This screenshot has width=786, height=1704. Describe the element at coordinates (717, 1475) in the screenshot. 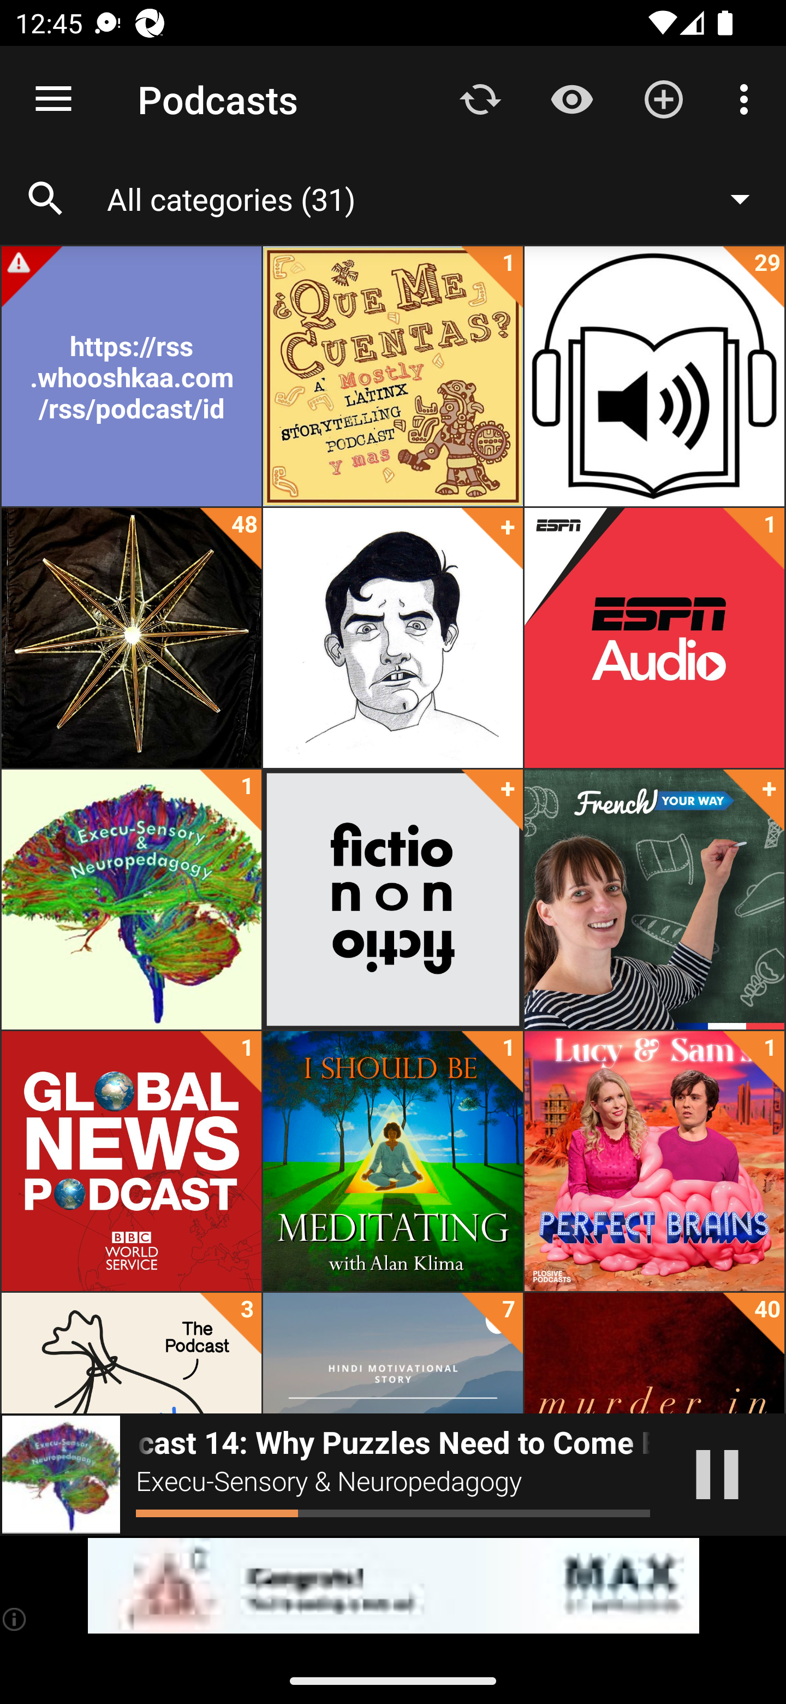

I see `Play / Pause` at that location.